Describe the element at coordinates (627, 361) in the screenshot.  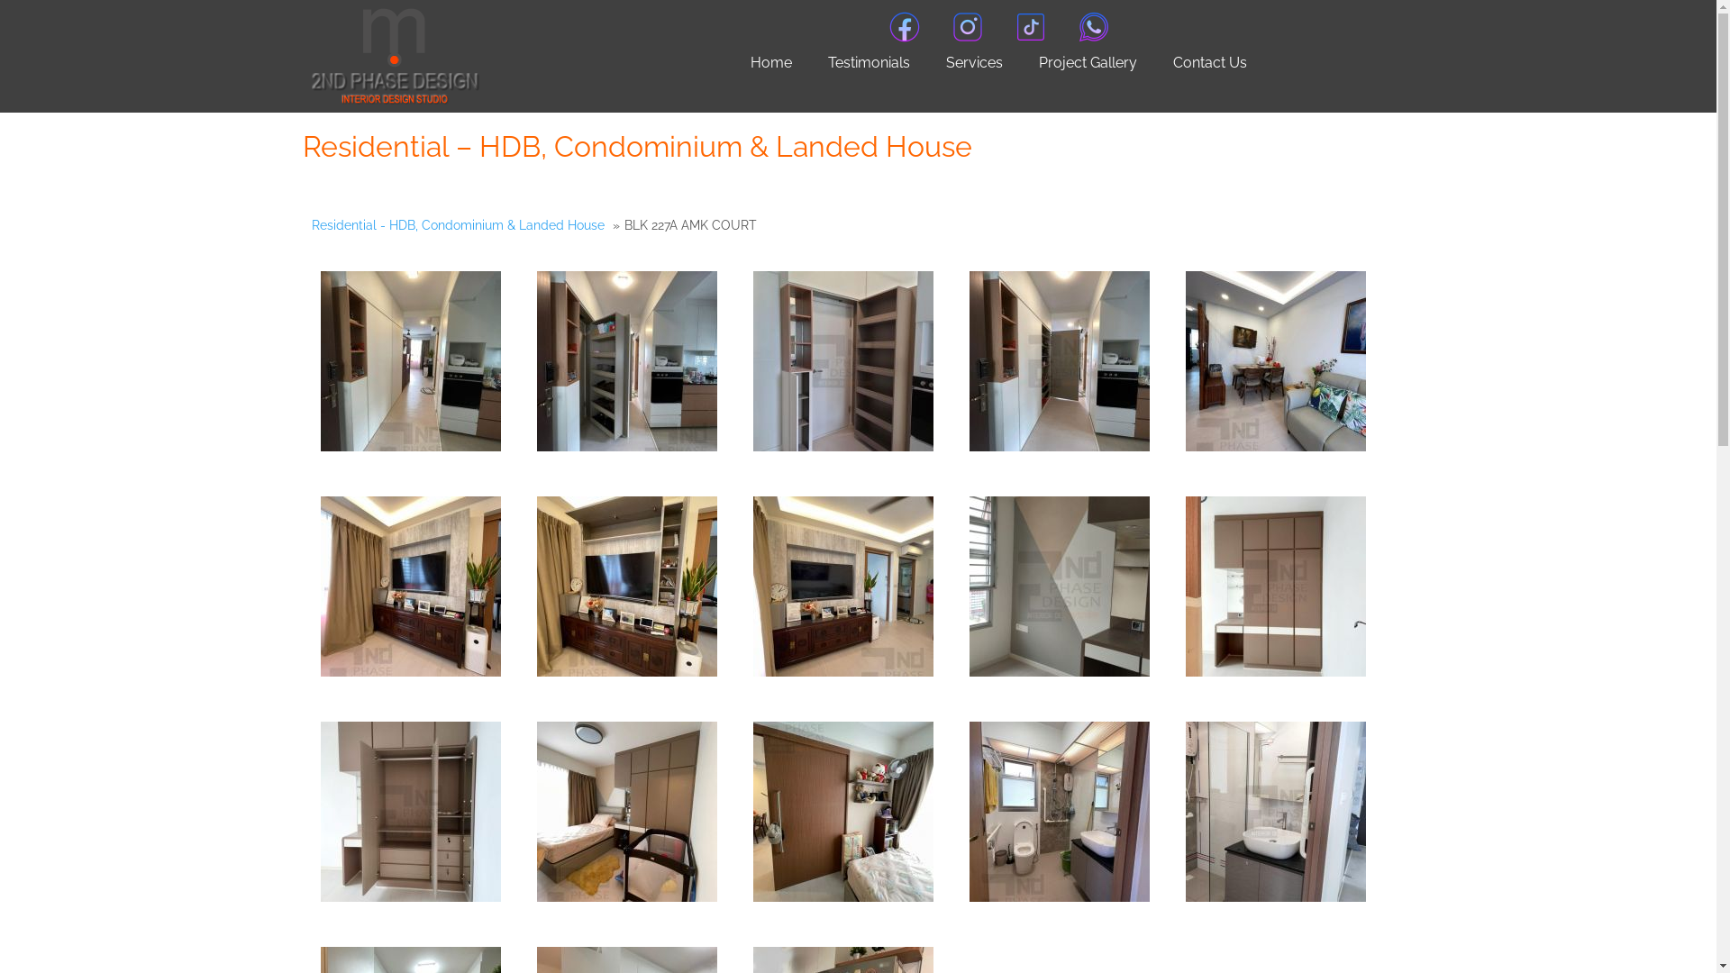
I see `02-Entrance` at that location.